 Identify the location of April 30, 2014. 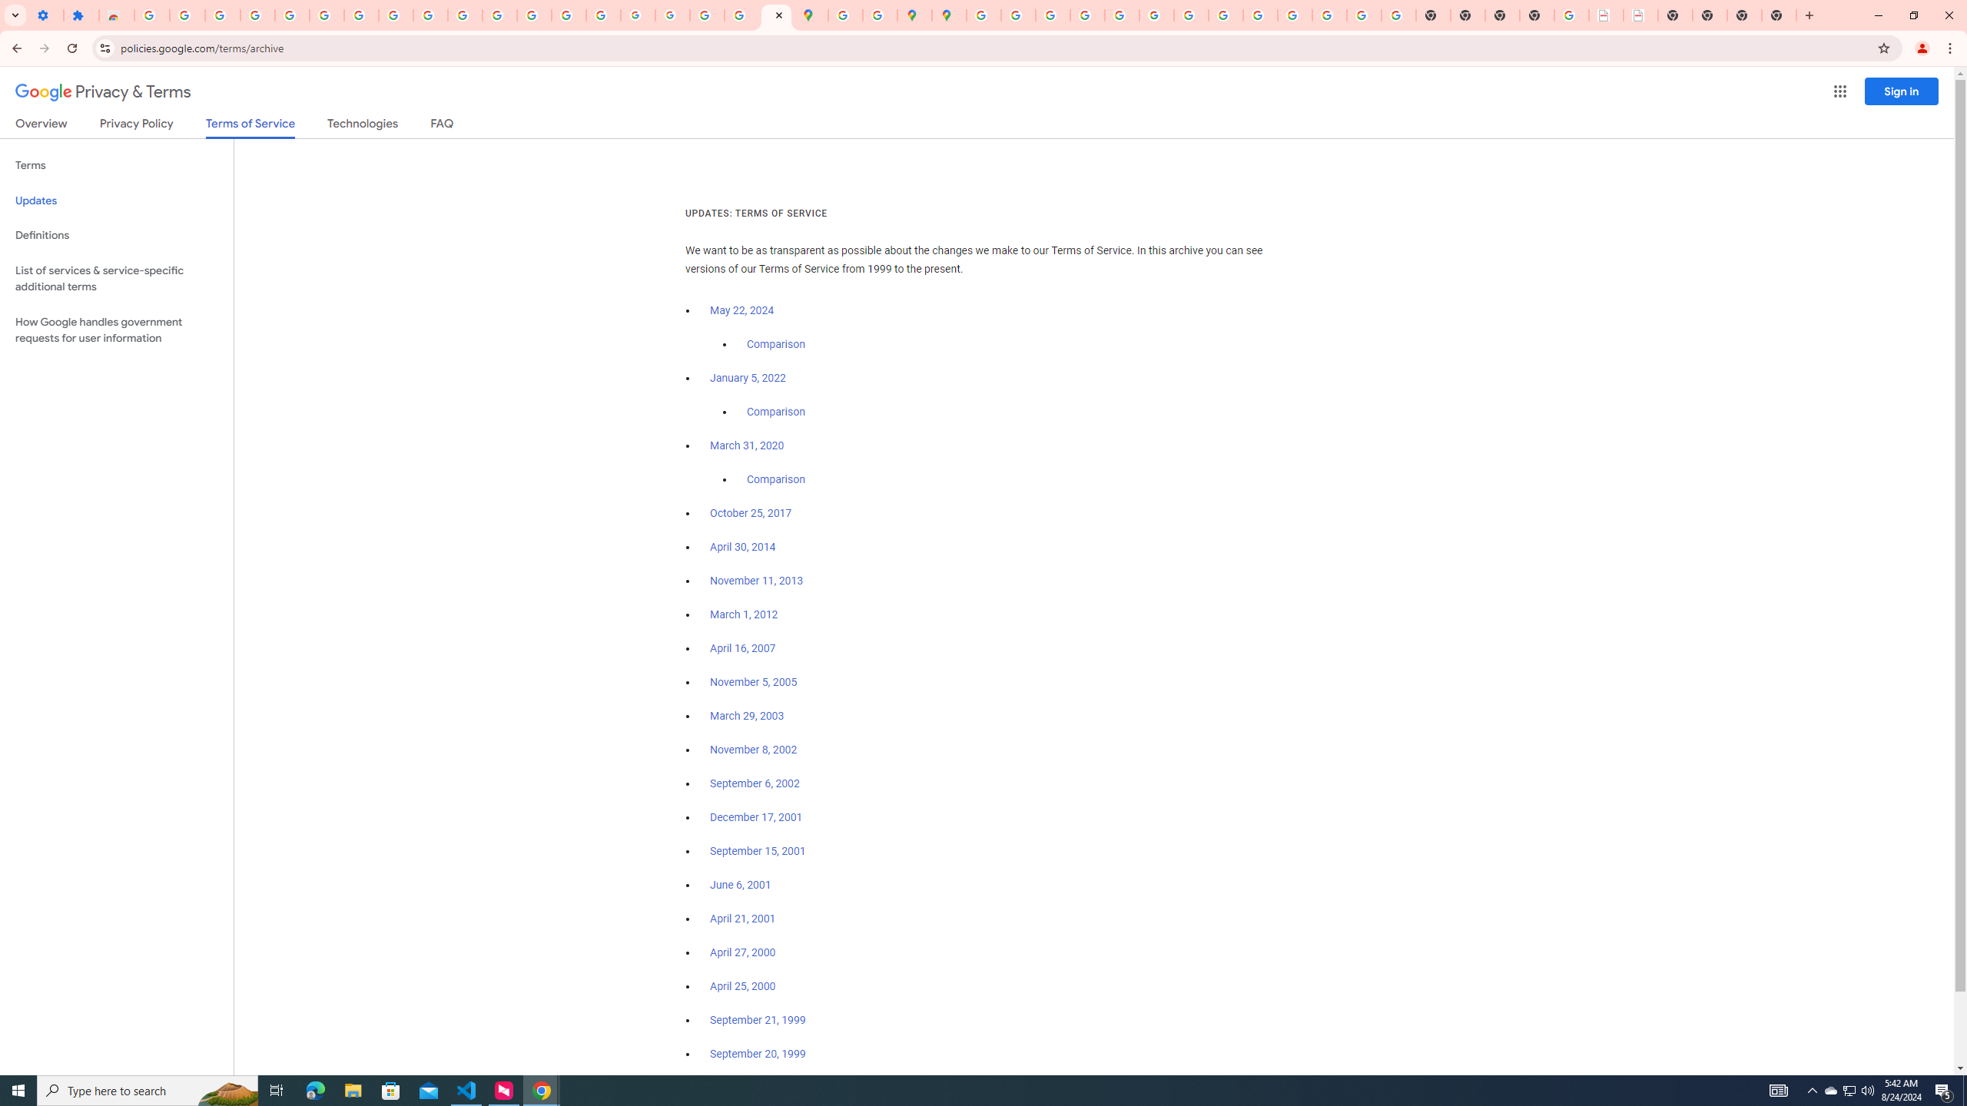
(744, 547).